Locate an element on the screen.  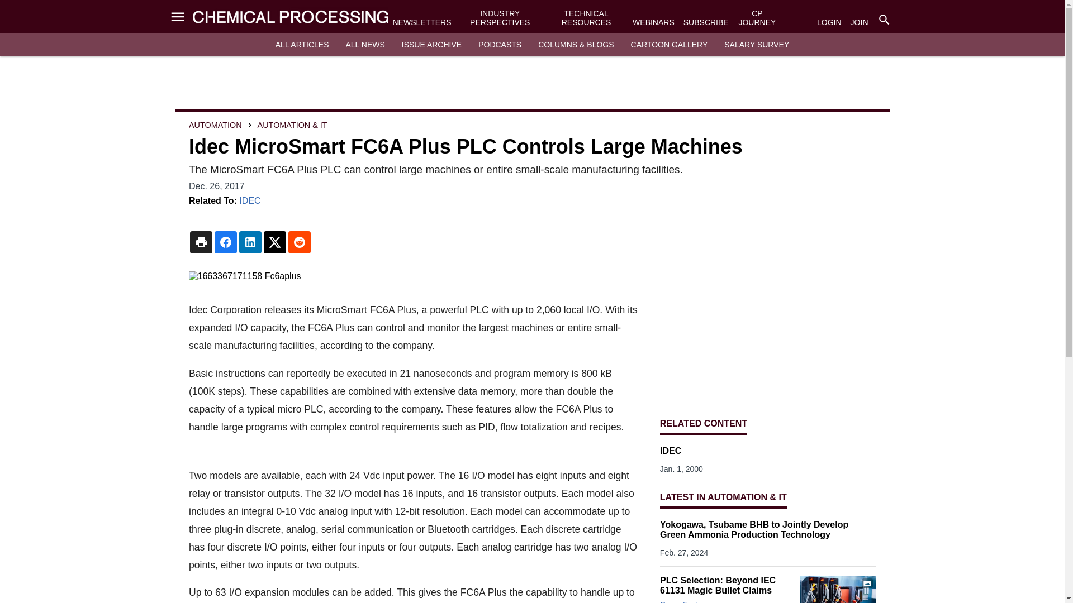
SALARY SURVEY is located at coordinates (757, 45).